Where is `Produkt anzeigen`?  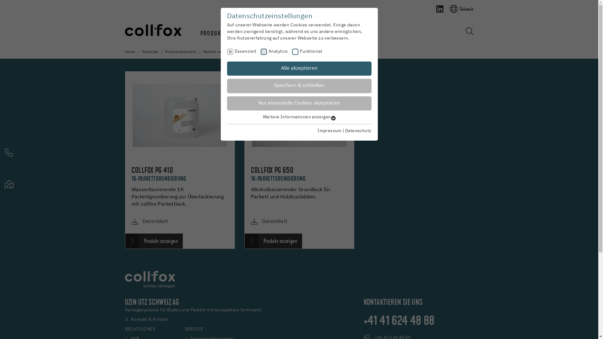 Produkt anzeigen is located at coordinates (273, 241).